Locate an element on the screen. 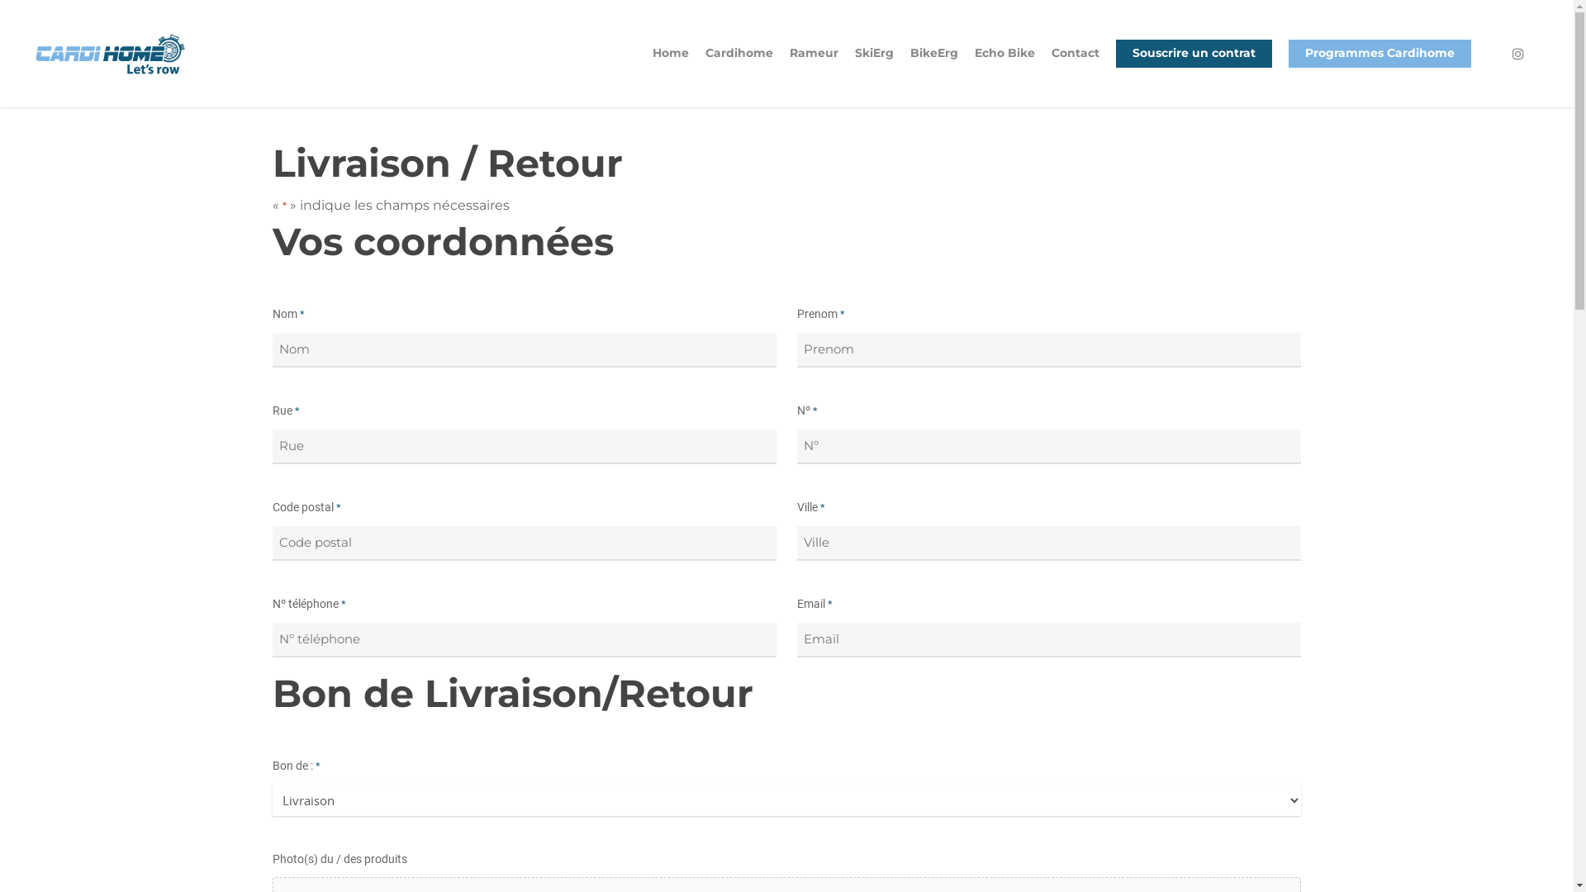 Image resolution: width=1586 pixels, height=892 pixels. Echo Bike is located at coordinates (753, 754).